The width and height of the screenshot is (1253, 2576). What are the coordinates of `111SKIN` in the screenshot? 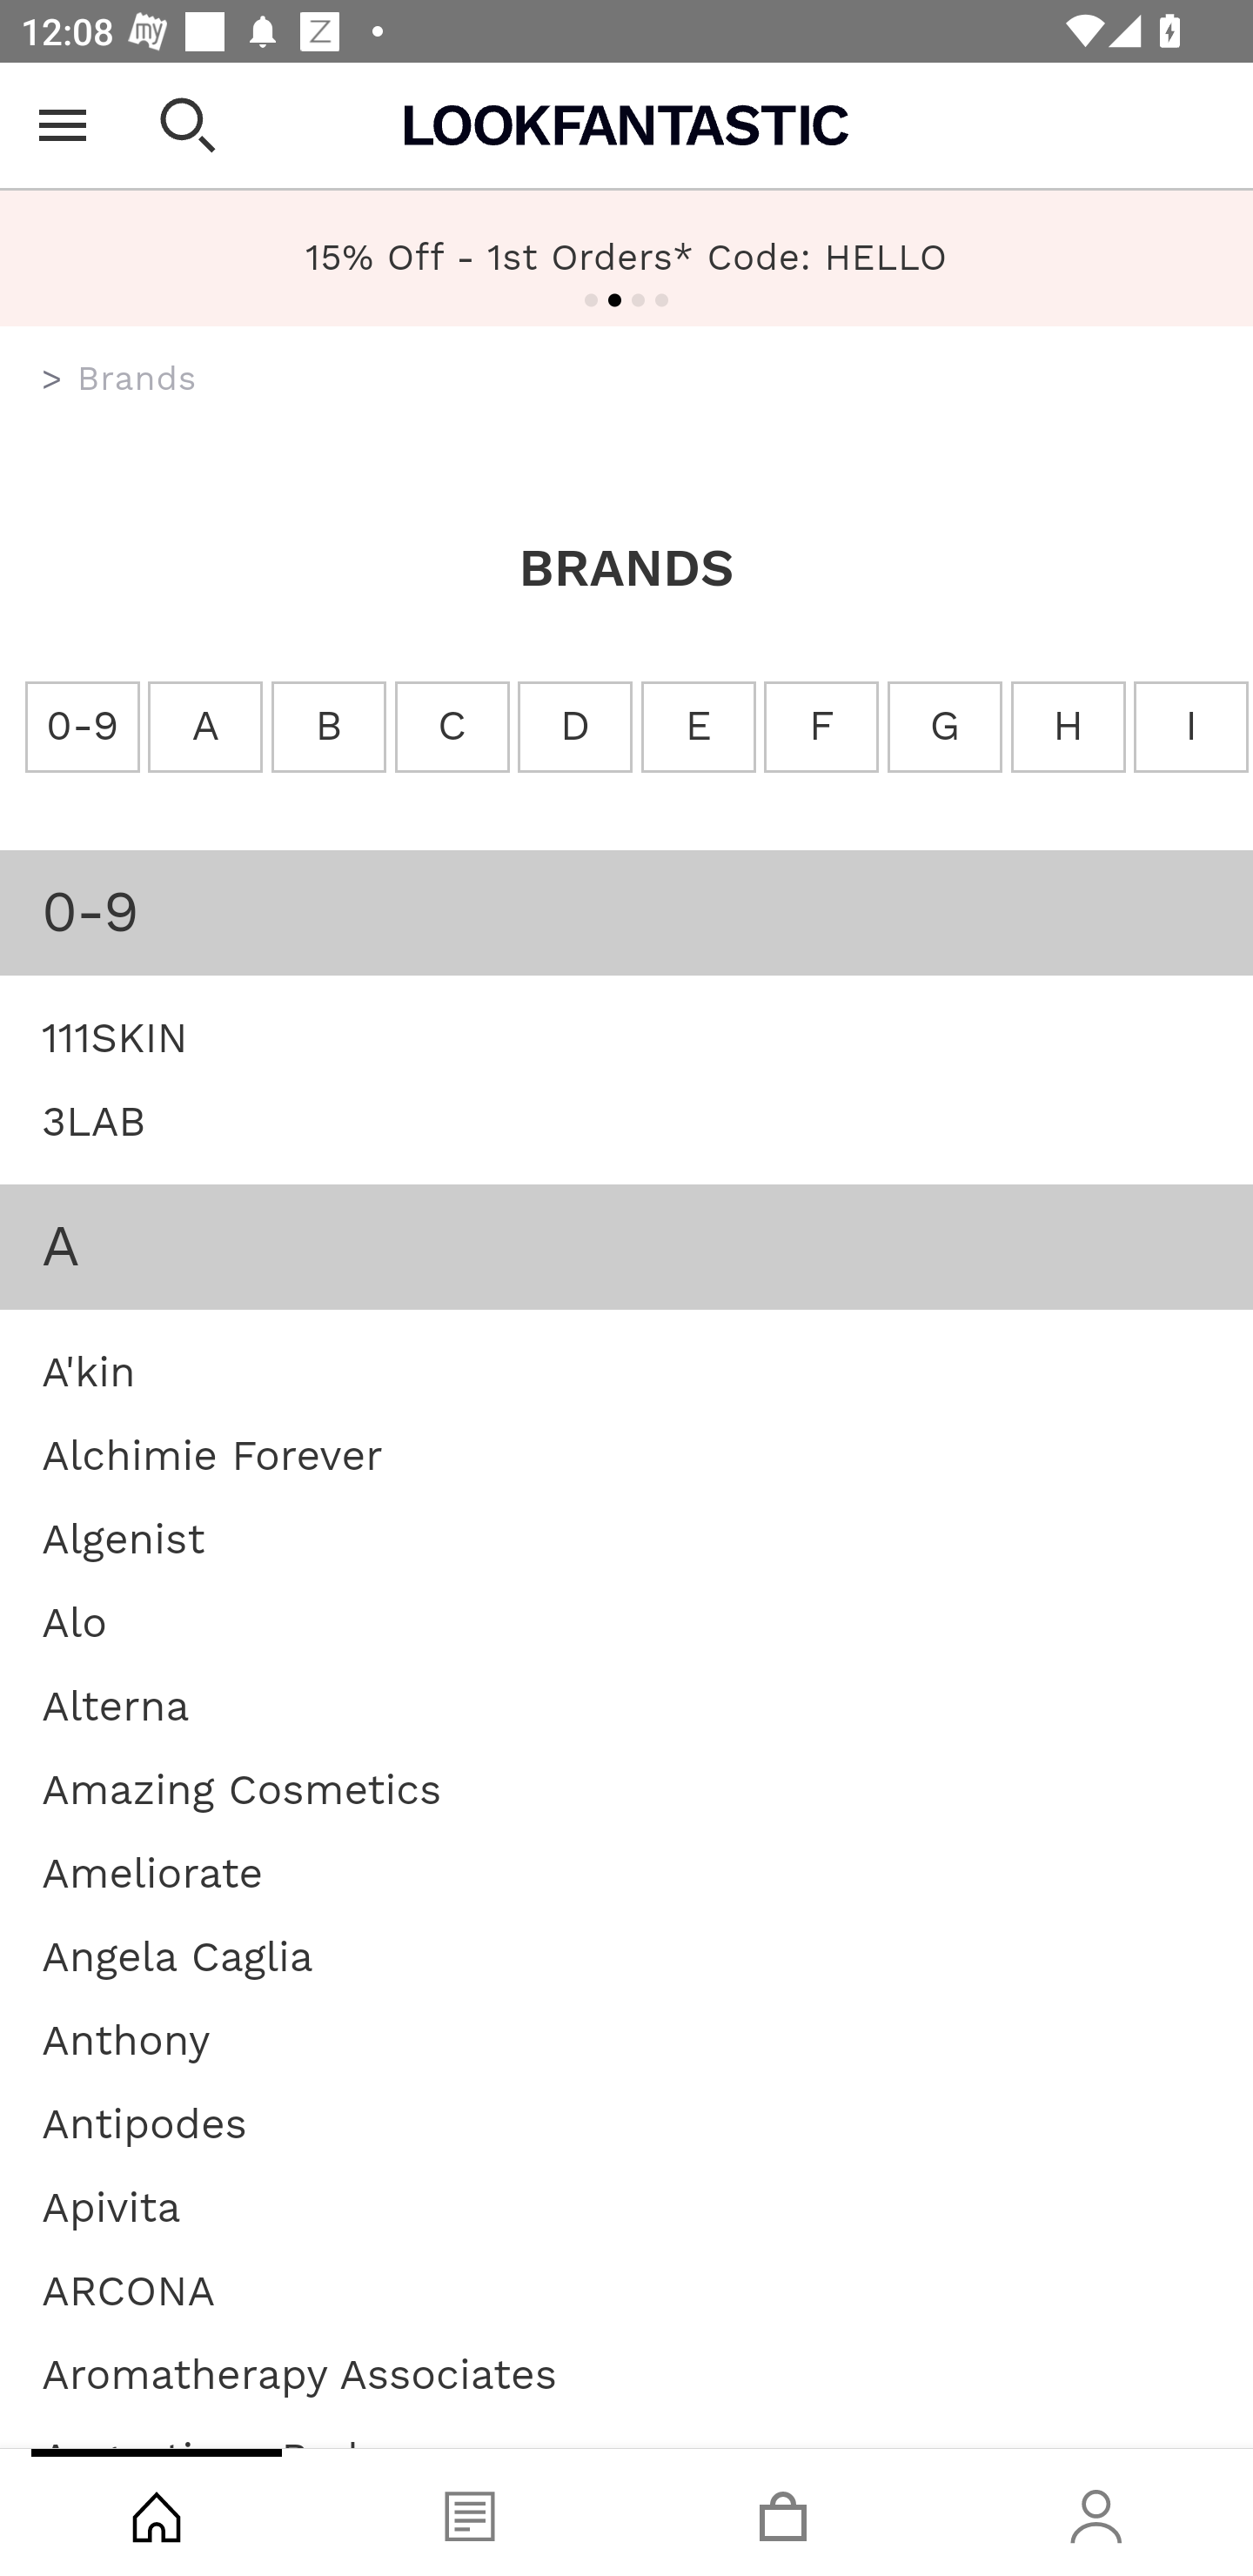 It's located at (115, 1036).